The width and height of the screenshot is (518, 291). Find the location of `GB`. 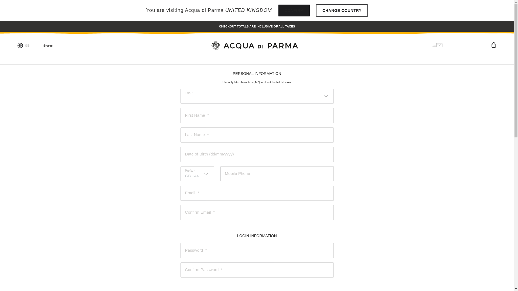

GB is located at coordinates (28, 45).